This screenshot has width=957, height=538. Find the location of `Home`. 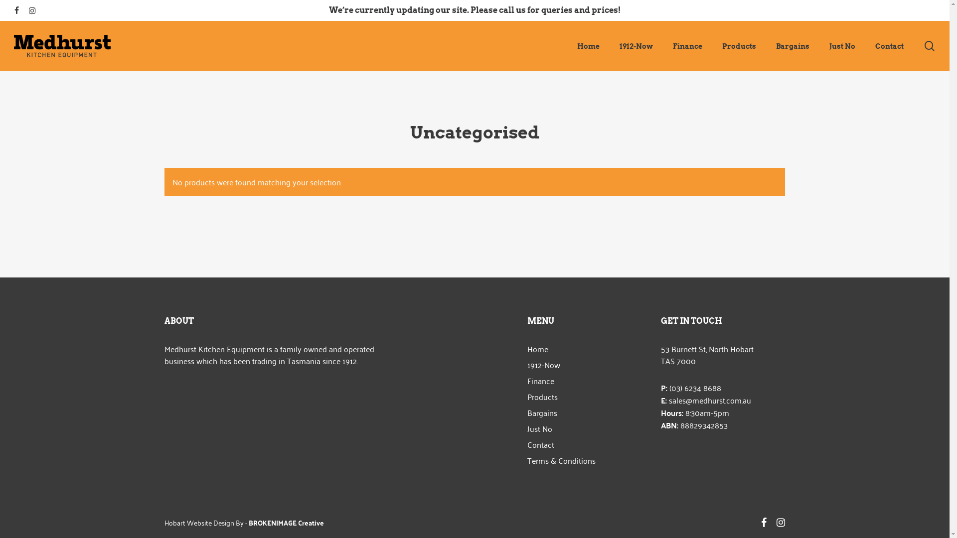

Home is located at coordinates (588, 349).